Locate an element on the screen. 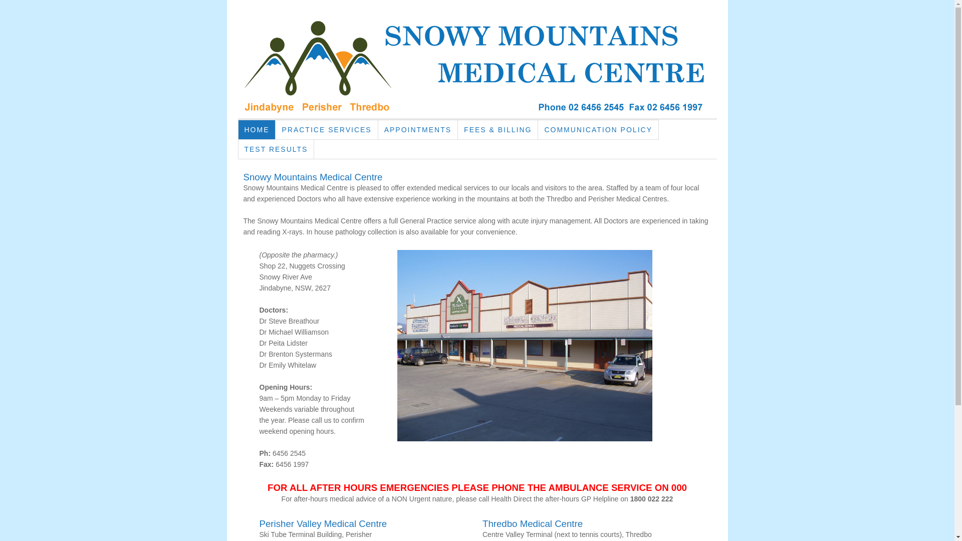  FEES & BILLING is located at coordinates (498, 130).